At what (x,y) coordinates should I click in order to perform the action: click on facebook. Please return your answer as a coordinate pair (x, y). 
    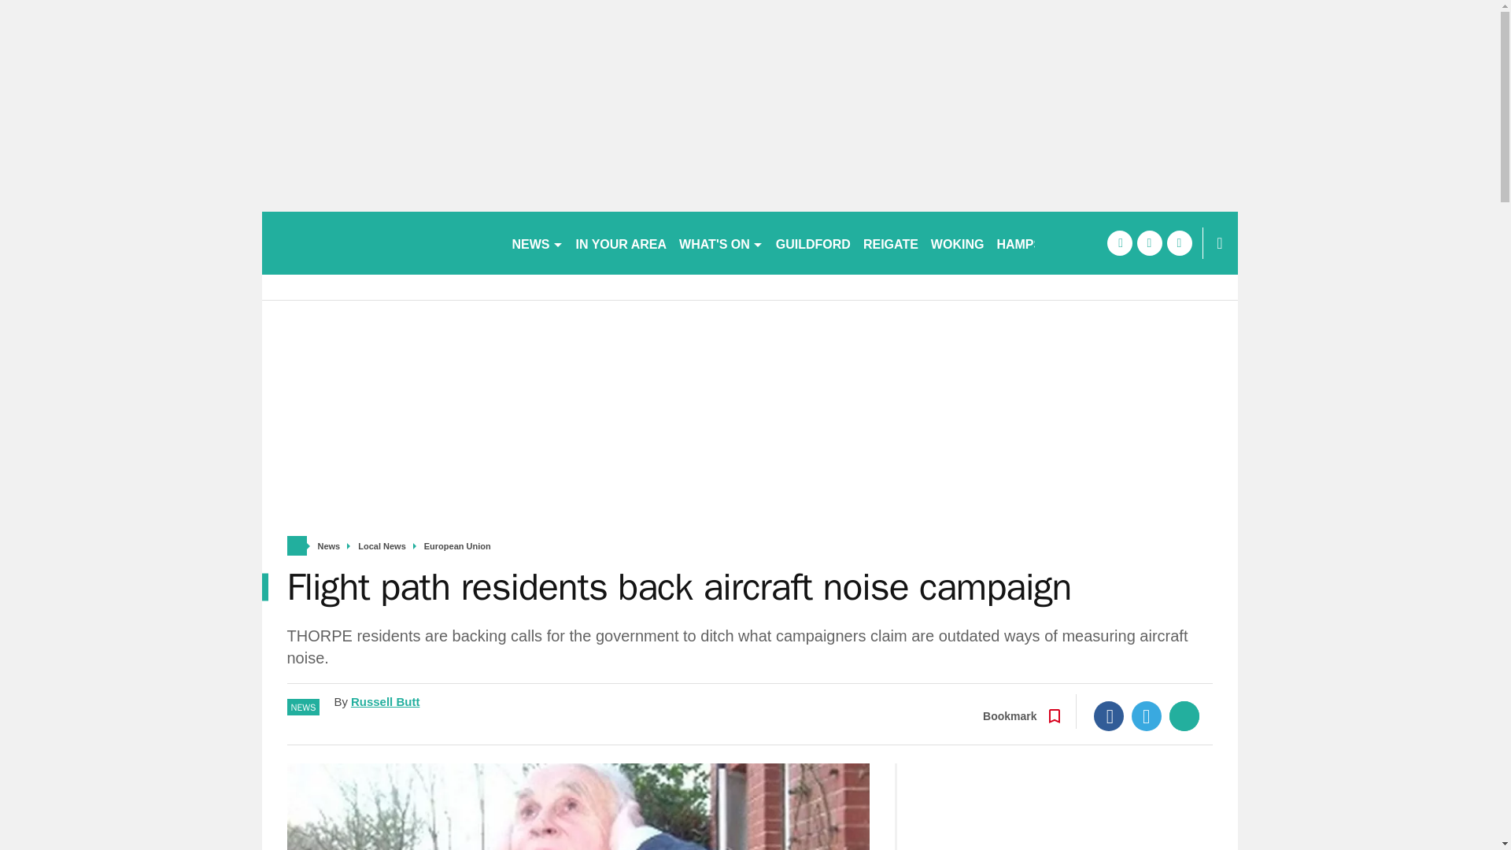
    Looking at the image, I should click on (1119, 242).